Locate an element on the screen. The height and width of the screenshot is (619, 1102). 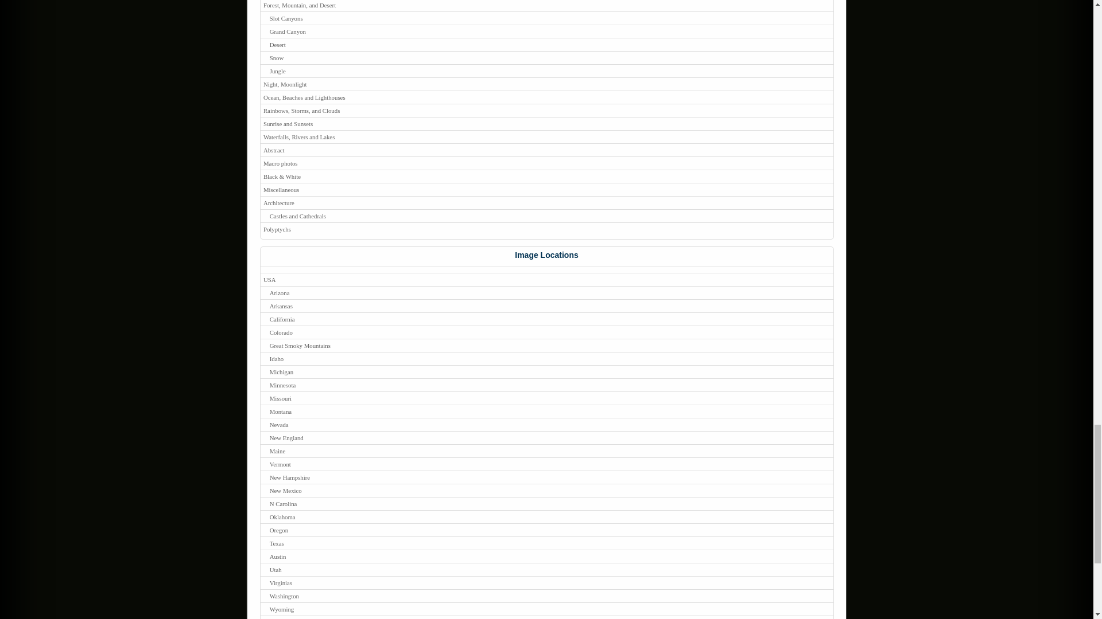
Grand Canyon is located at coordinates (546, 31).